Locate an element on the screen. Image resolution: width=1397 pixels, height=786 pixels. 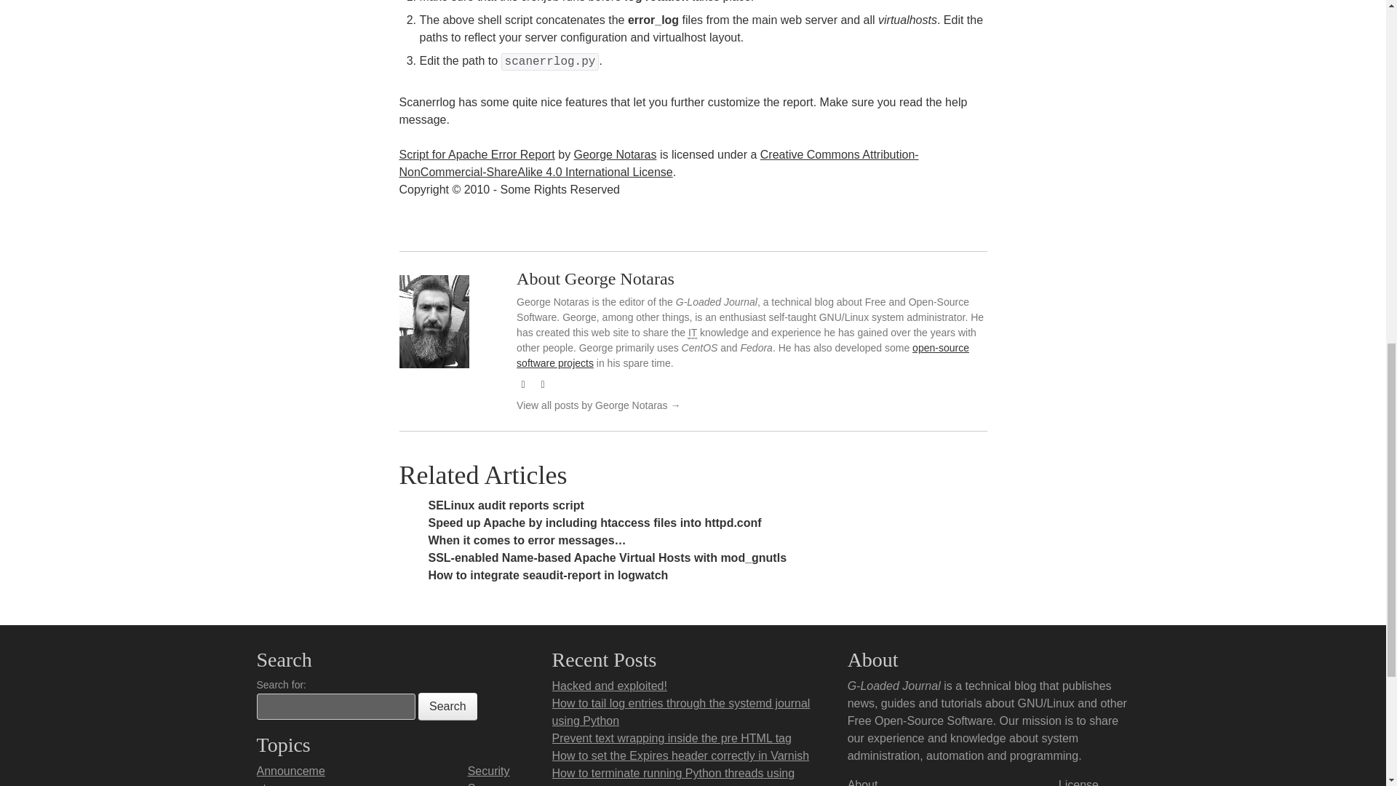
SELinux audit reports script is located at coordinates (505, 505).